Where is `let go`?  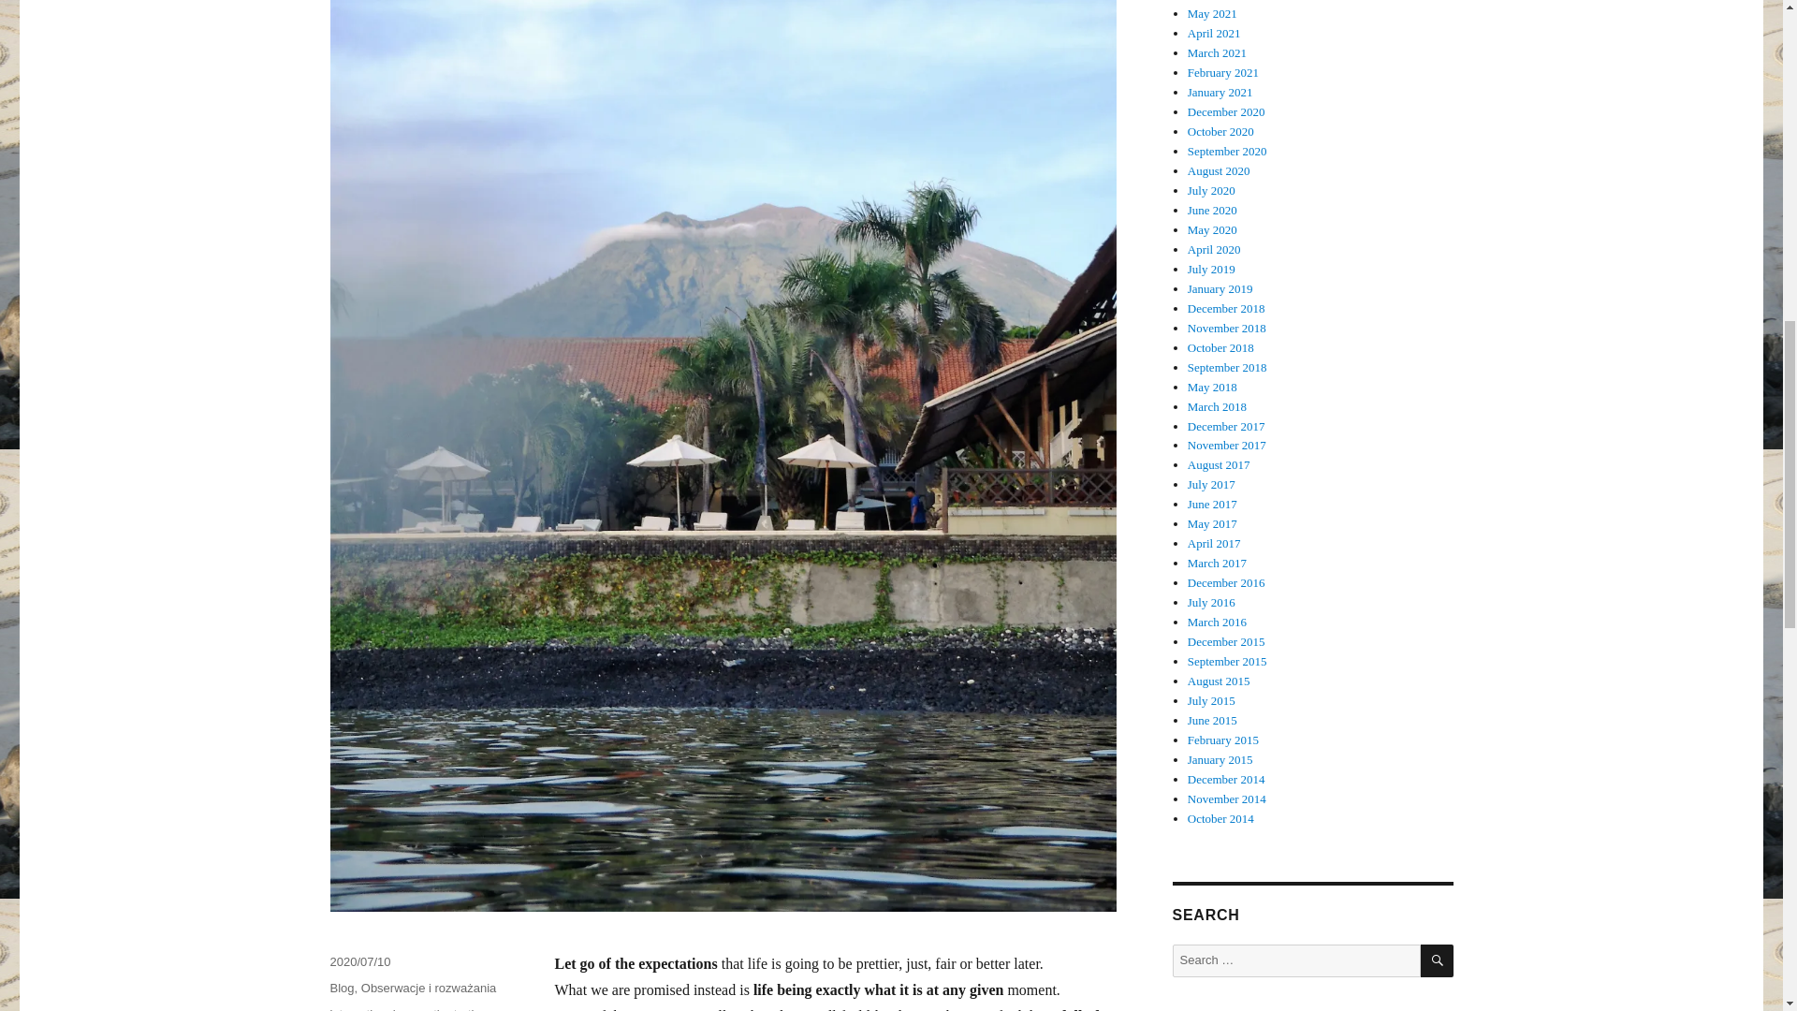
let go is located at coordinates (344, 1009).